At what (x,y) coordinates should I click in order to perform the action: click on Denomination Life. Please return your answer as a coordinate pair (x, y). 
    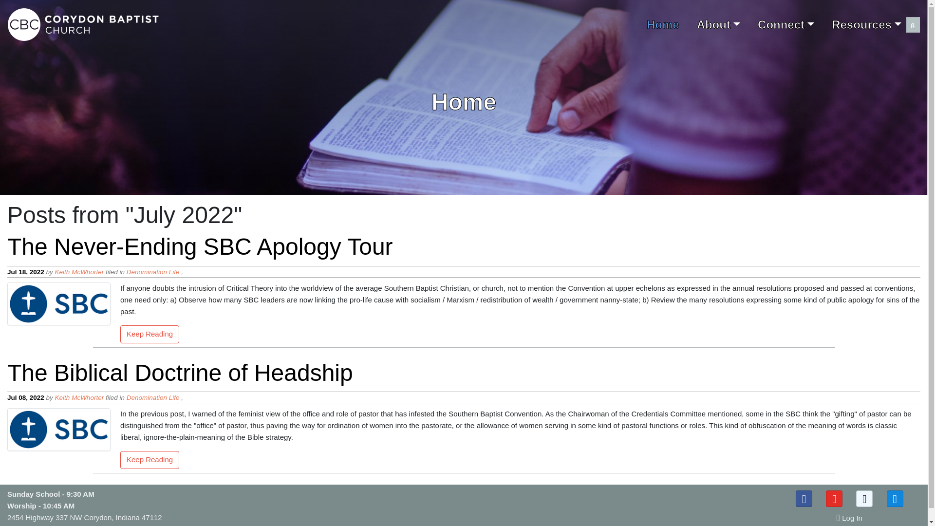
    Looking at the image, I should click on (153, 272).